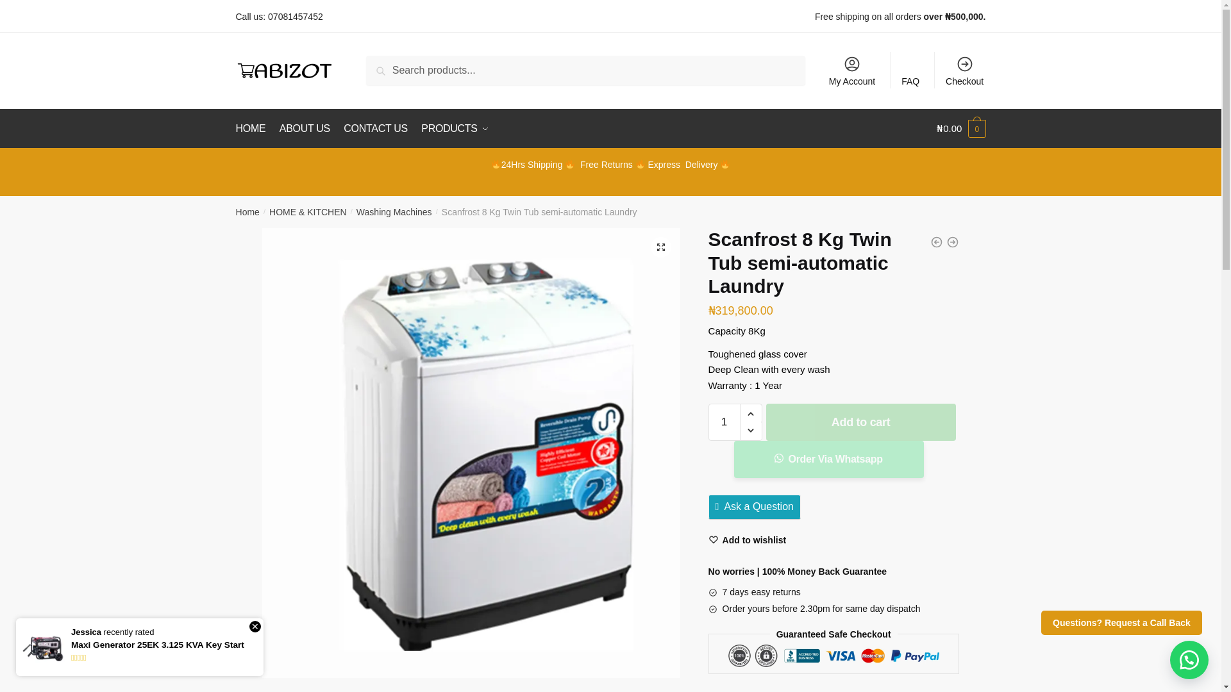  What do you see at coordinates (398, 70) in the screenshot?
I see `Search` at bounding box center [398, 70].